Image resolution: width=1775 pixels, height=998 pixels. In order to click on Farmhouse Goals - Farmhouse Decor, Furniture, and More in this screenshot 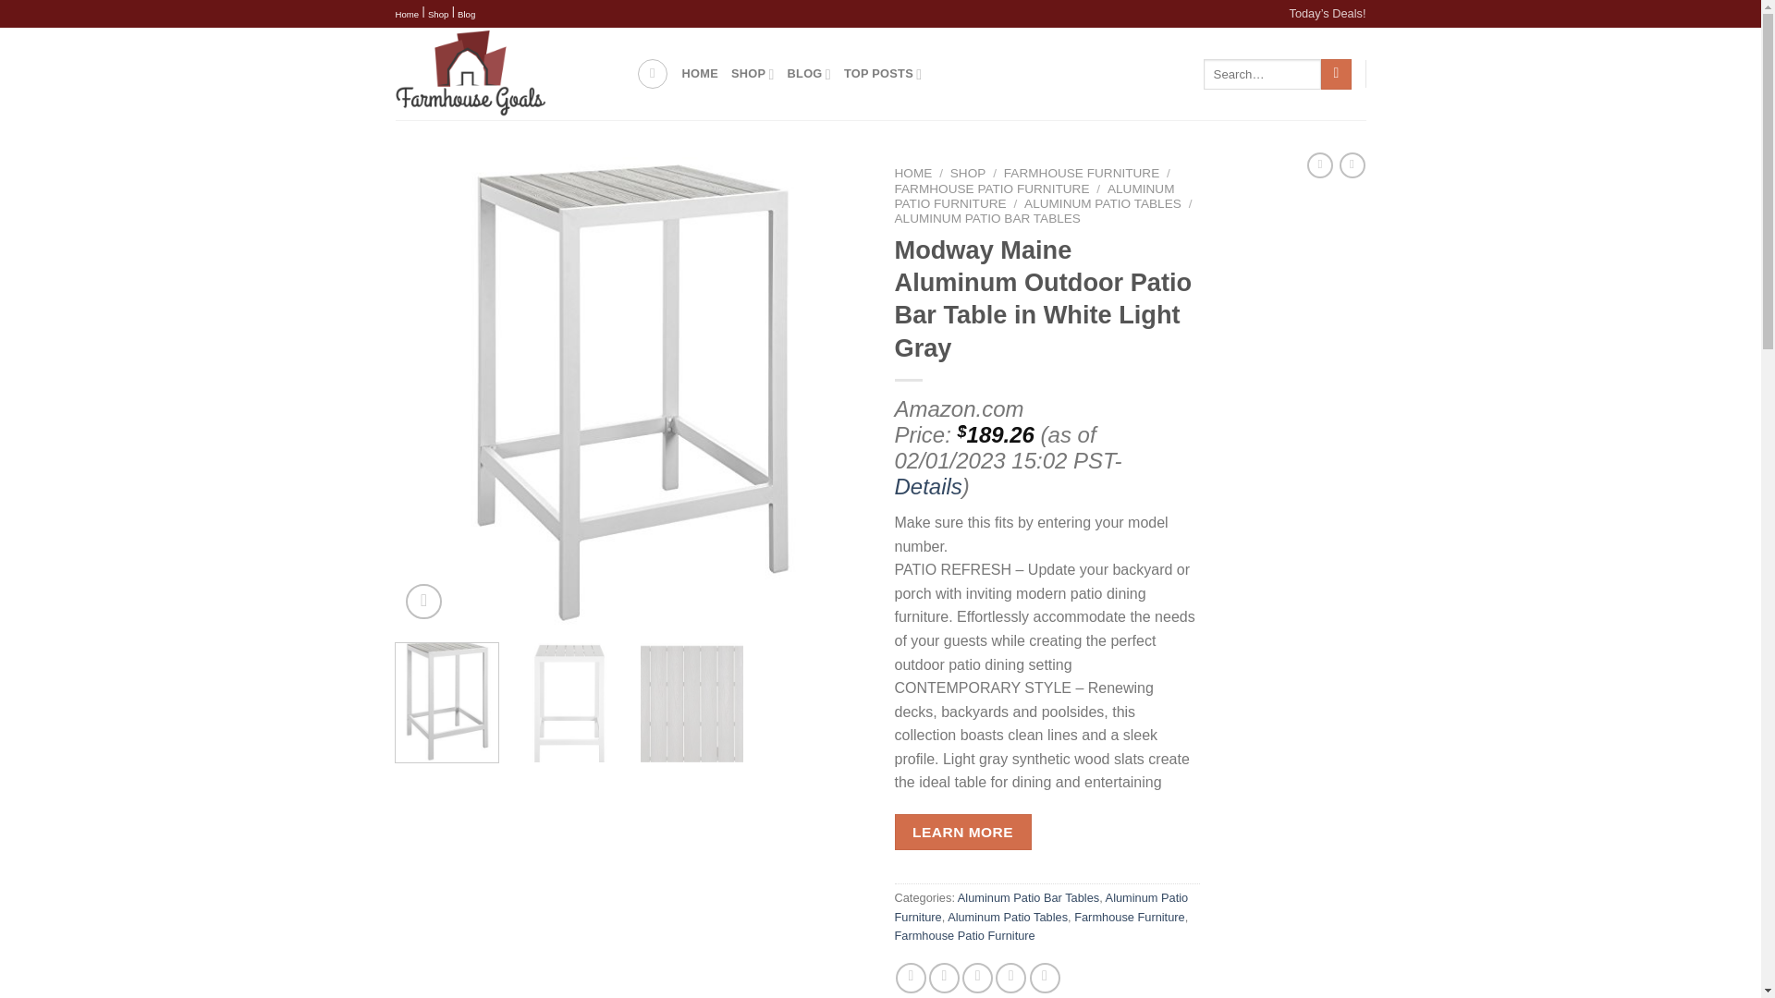, I will do `click(502, 74)`.